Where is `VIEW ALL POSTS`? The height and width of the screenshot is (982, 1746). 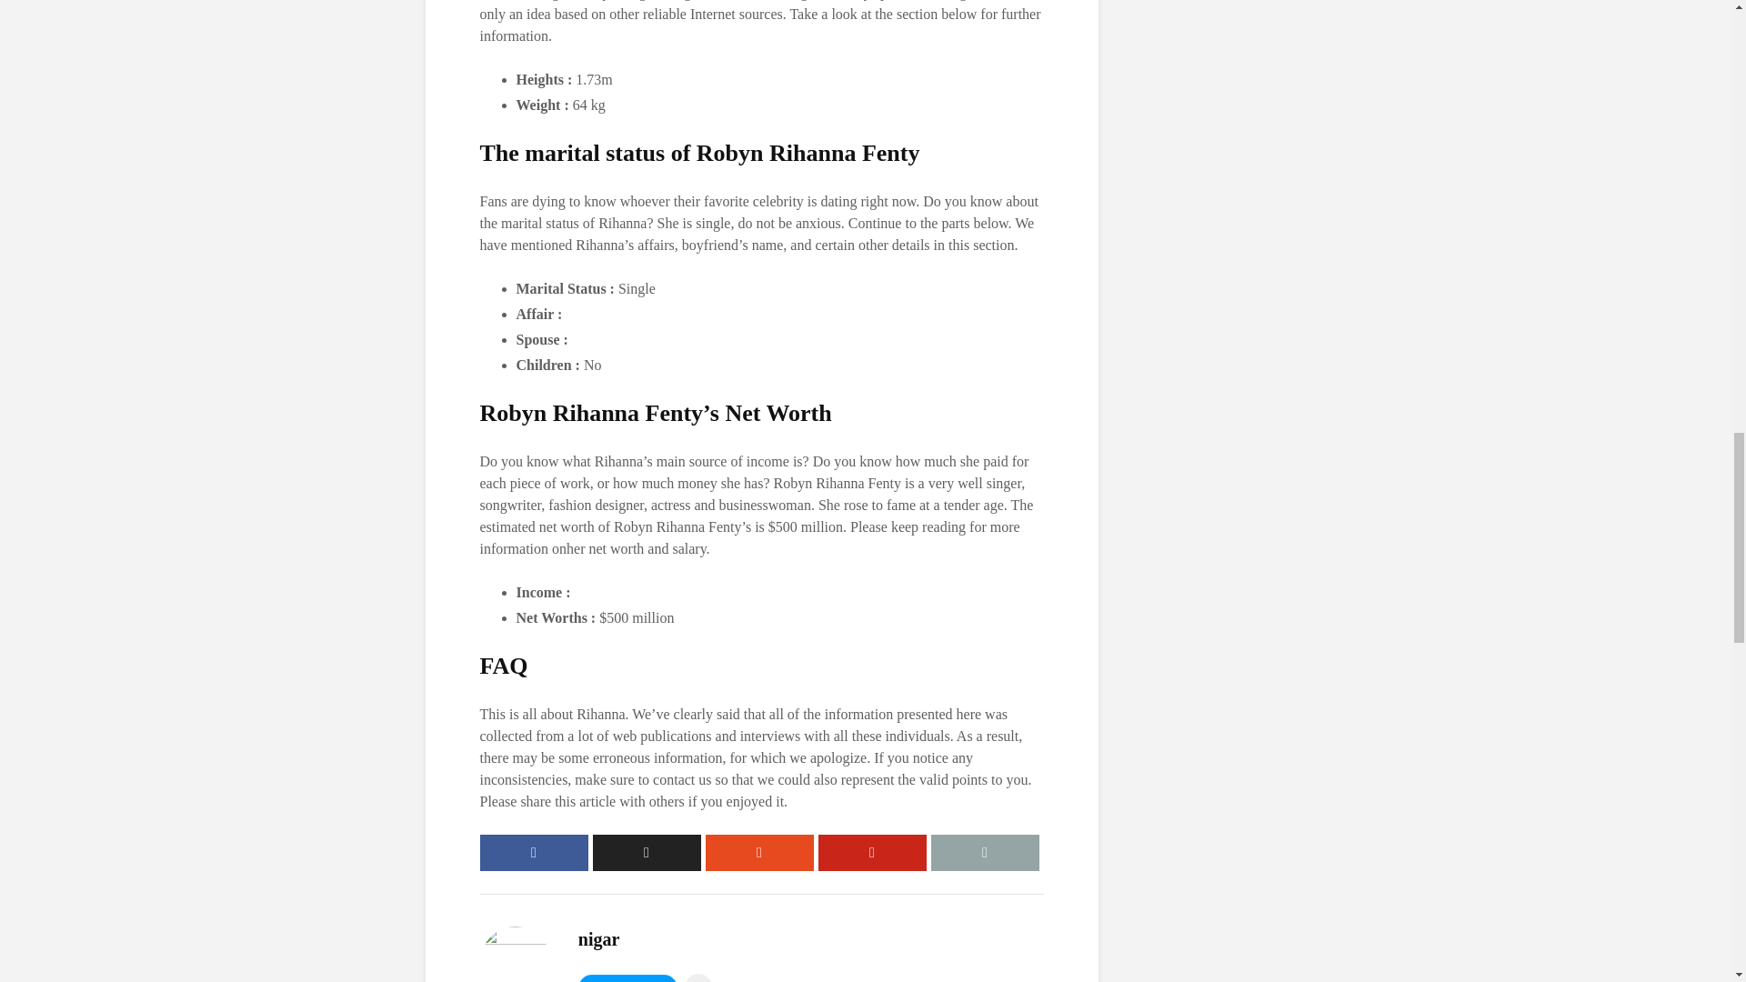 VIEW ALL POSTS is located at coordinates (627, 978).